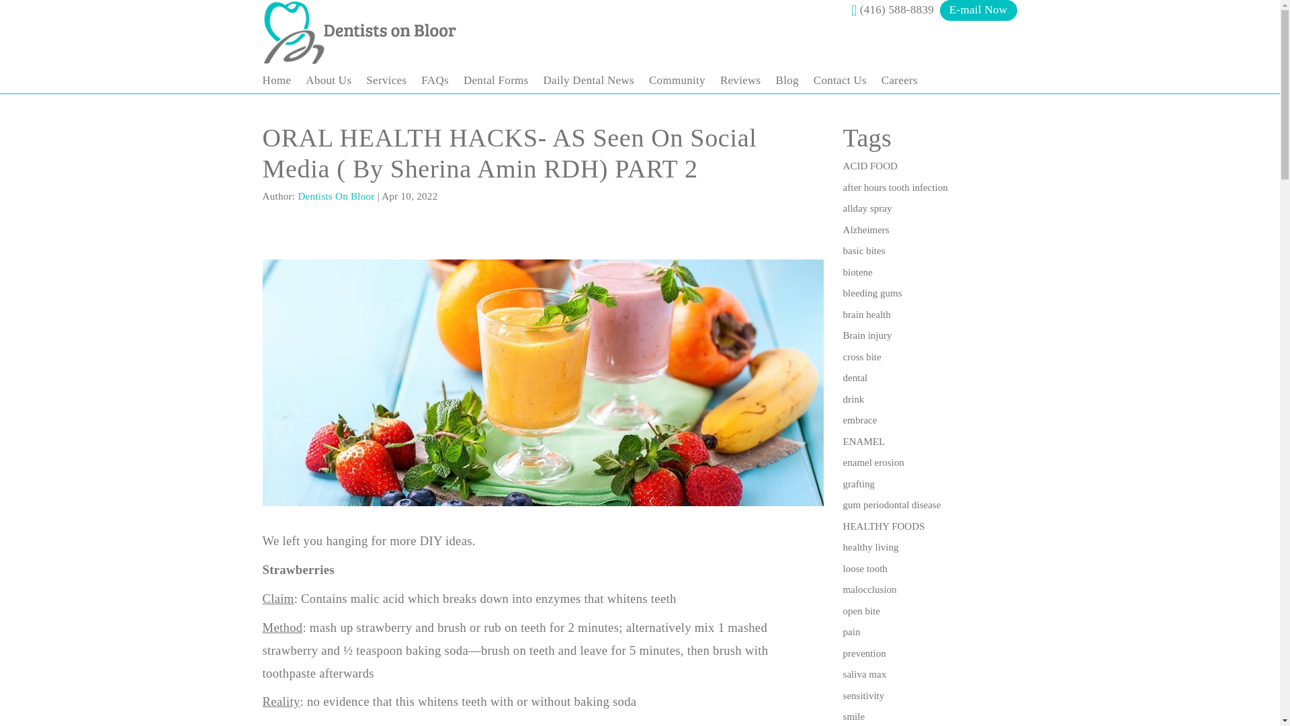 The height and width of the screenshot is (726, 1290). What do you see at coordinates (978, 11) in the screenshot?
I see `E-mail Now` at bounding box center [978, 11].